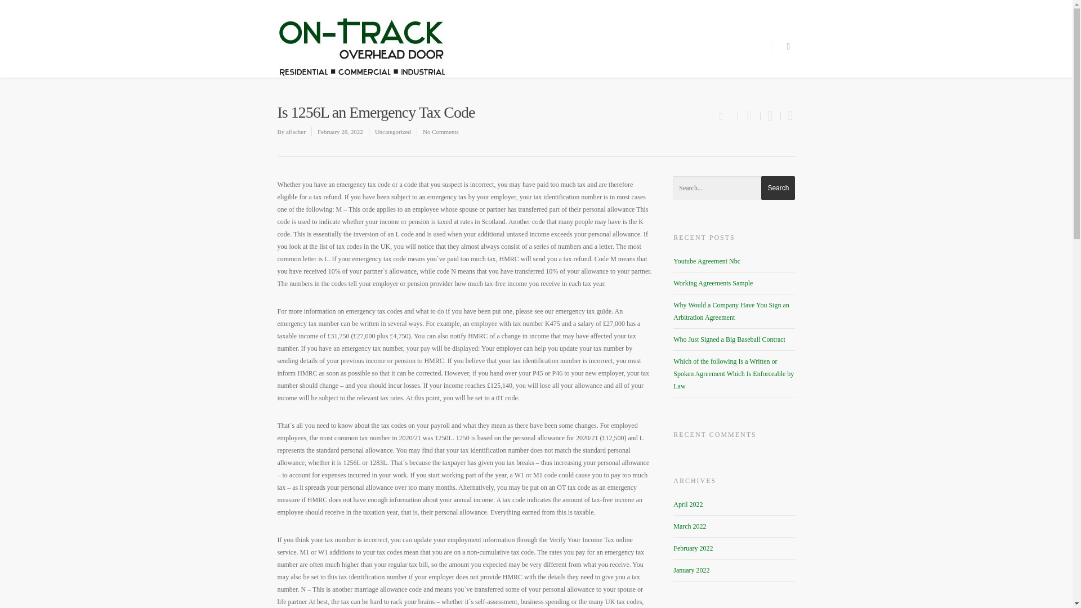 This screenshot has width=1081, height=608. Describe the element at coordinates (734, 188) in the screenshot. I see `Search for:` at that location.